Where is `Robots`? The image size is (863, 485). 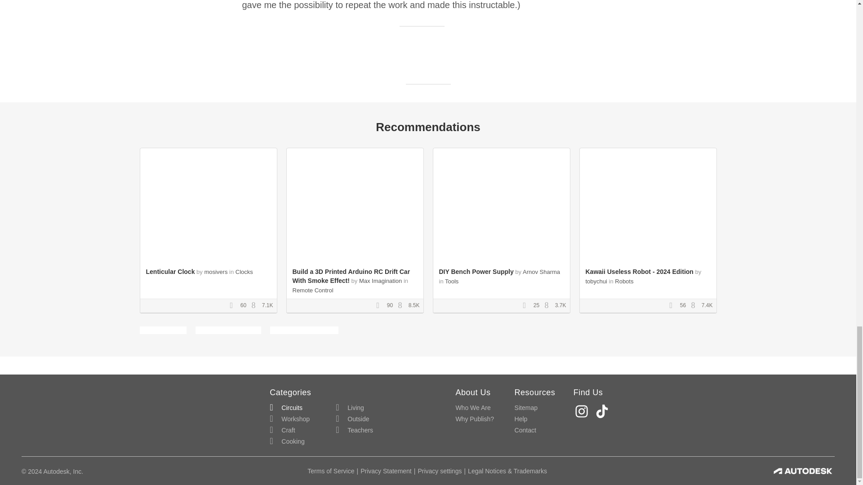
Robots is located at coordinates (624, 281).